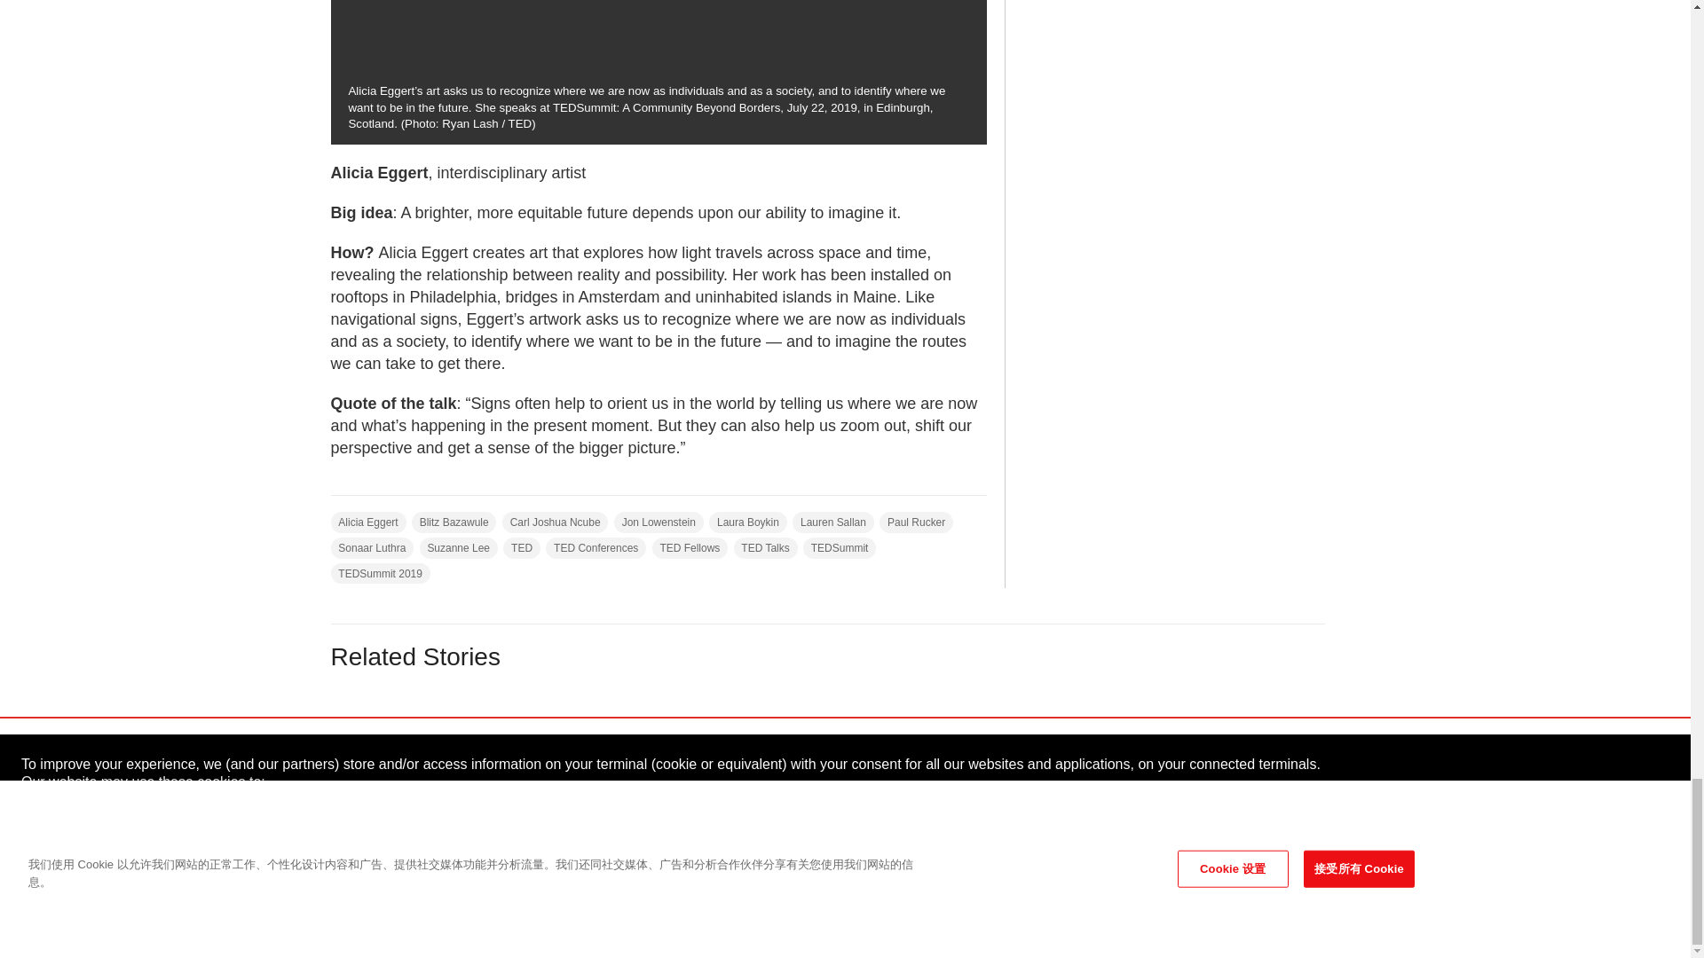 The height and width of the screenshot is (958, 1704). Describe the element at coordinates (690, 547) in the screenshot. I see `TED Fellows` at that location.